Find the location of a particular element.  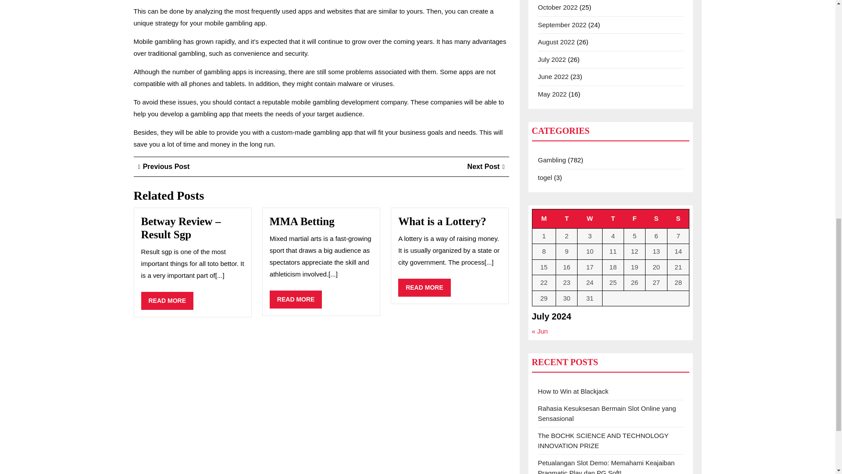

Monday is located at coordinates (168, 301).